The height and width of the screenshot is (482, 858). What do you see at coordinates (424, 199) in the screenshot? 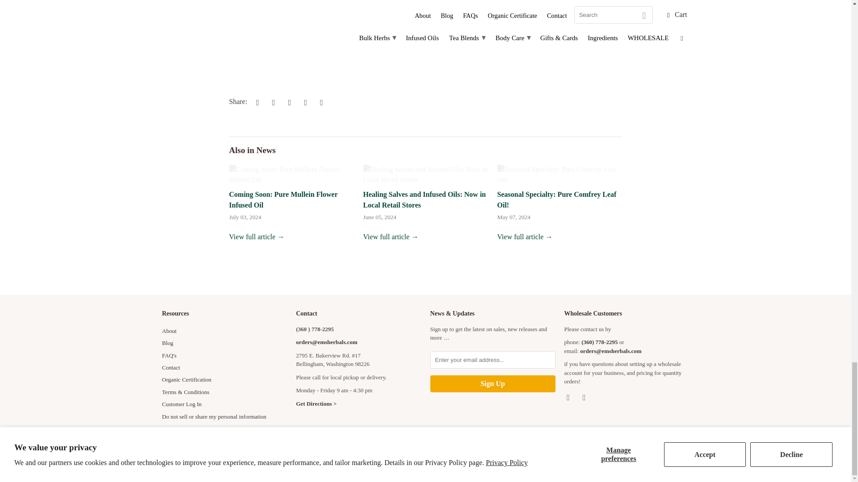
I see `Healing Salves and Infused Oils: Now in Local Retail Stores` at bounding box center [424, 199].